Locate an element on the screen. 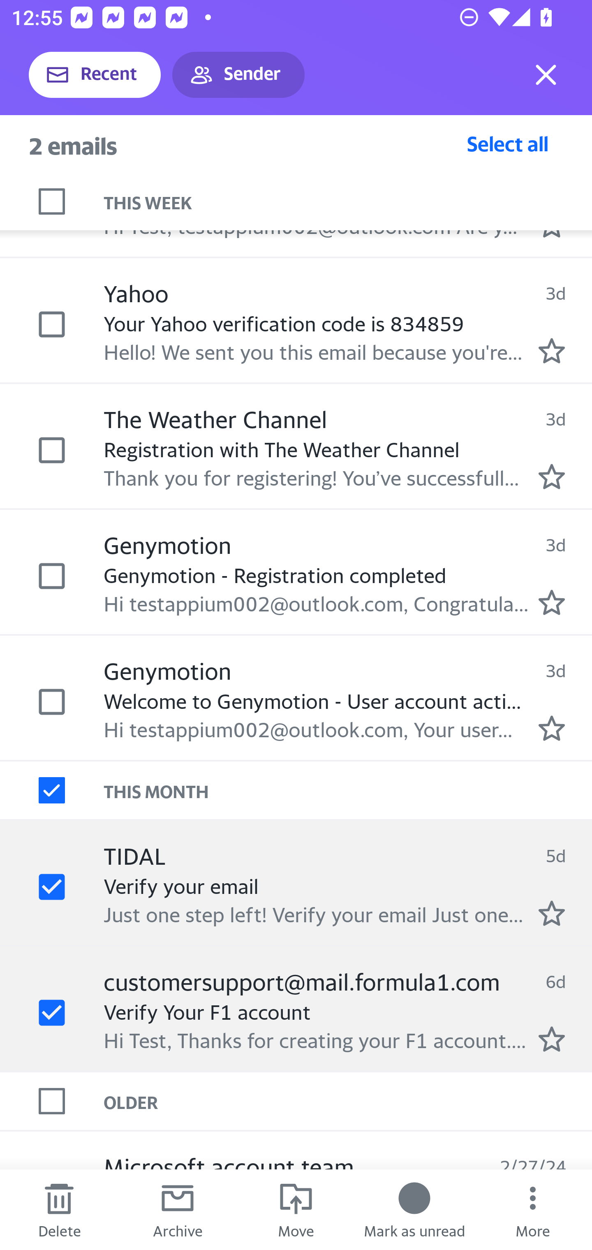 The height and width of the screenshot is (1250, 592). More is located at coordinates (533, 1210).